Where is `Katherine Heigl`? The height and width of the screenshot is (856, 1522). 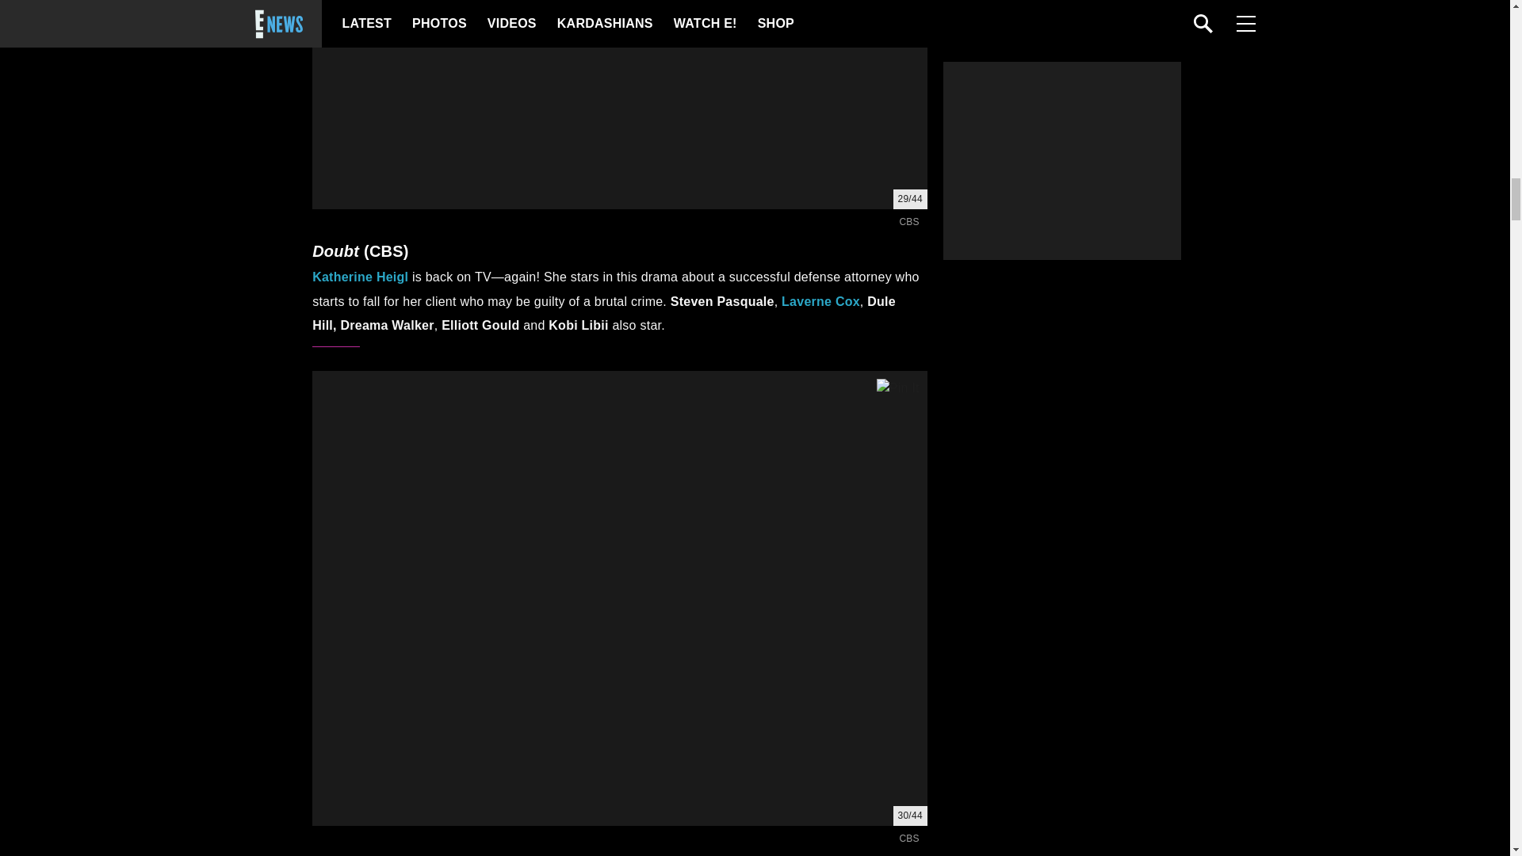
Katherine Heigl is located at coordinates (360, 277).